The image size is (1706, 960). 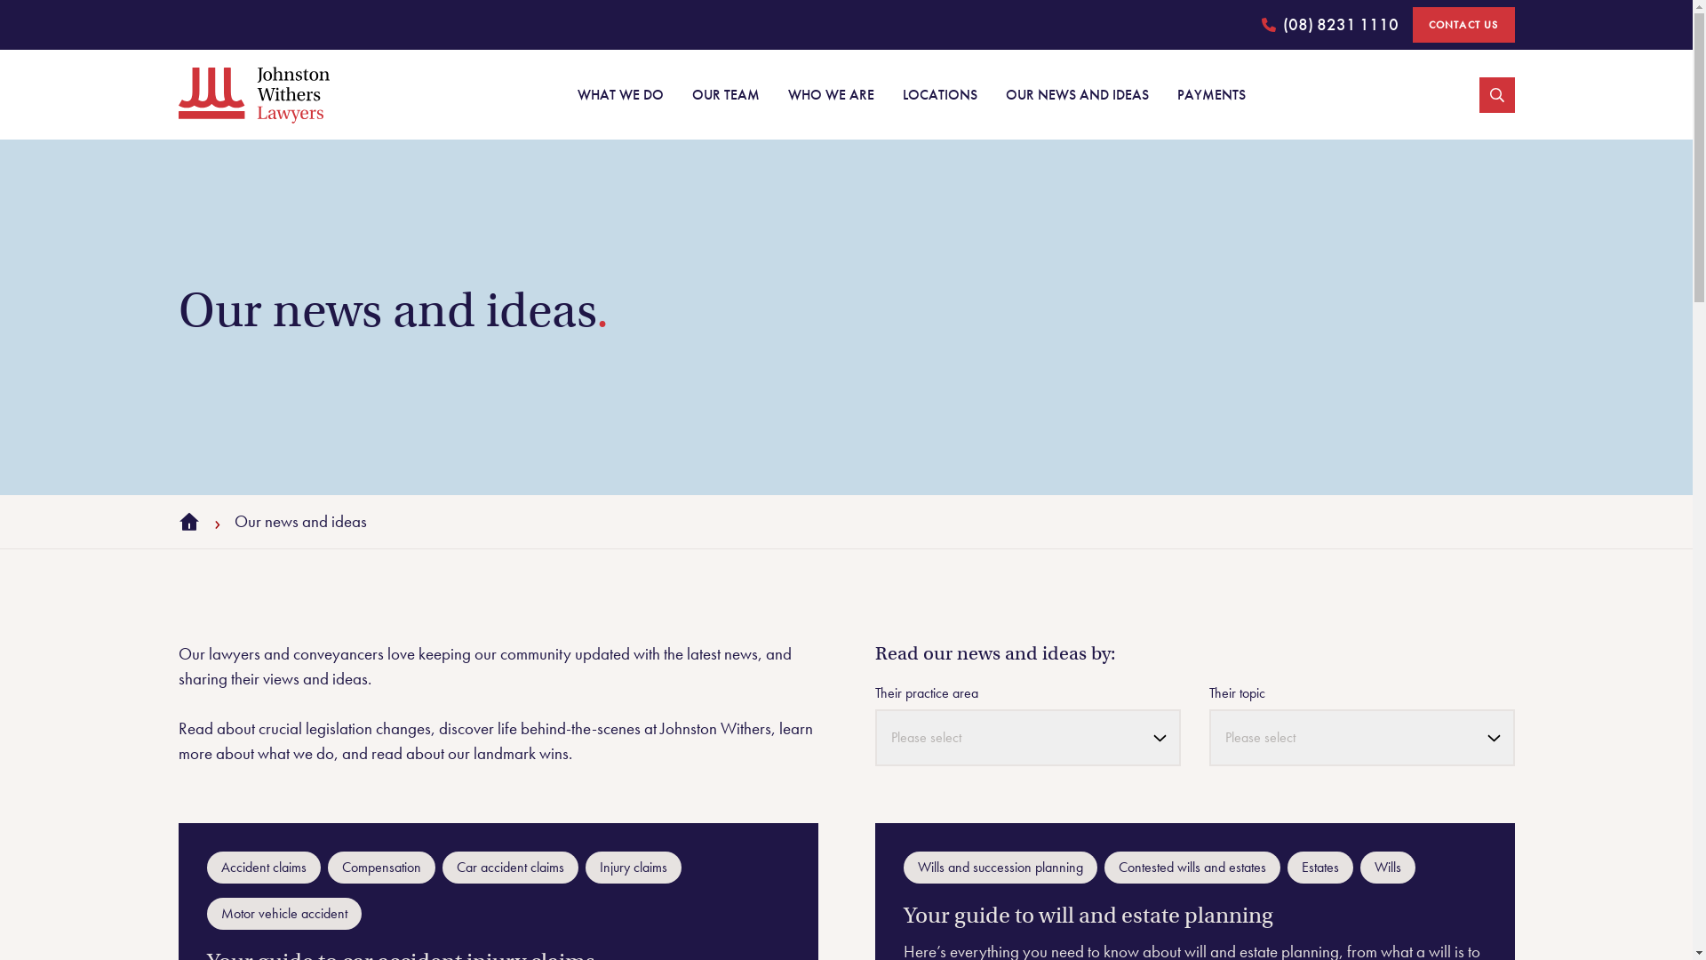 I want to click on Car accident claims, so click(x=510, y=868).